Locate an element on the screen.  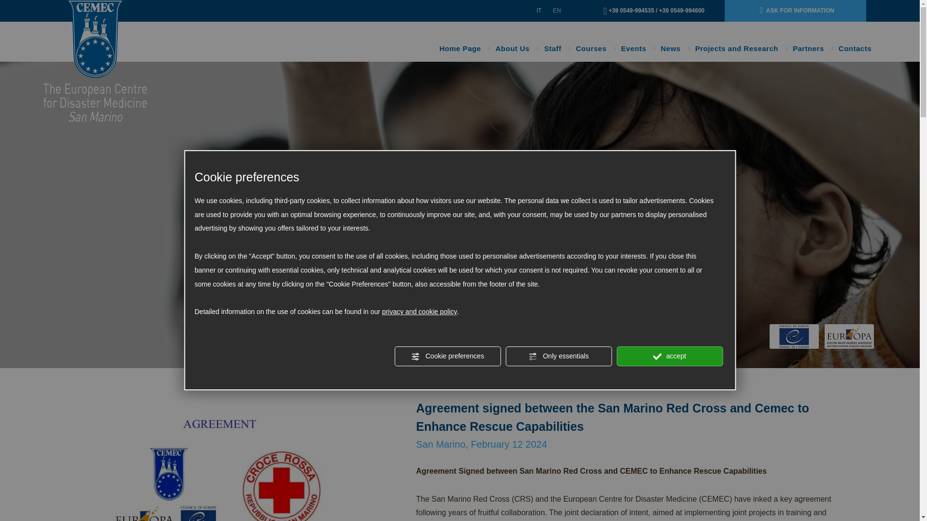
IT is located at coordinates (539, 11).